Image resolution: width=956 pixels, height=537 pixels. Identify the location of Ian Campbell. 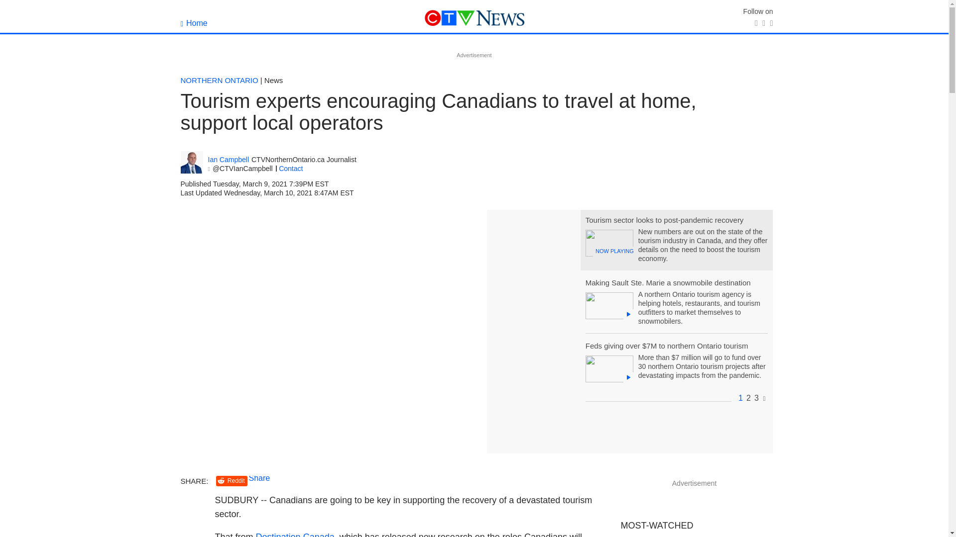
(229, 160).